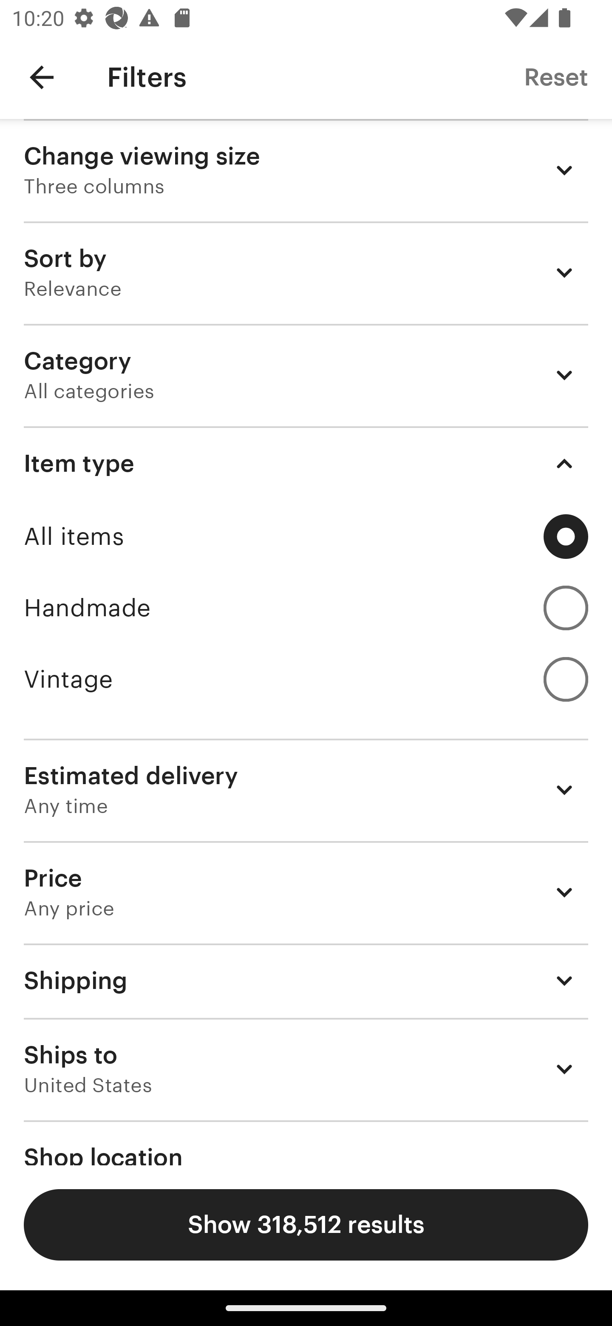  What do you see at coordinates (306, 170) in the screenshot?
I see `Change viewing size Three columns` at bounding box center [306, 170].